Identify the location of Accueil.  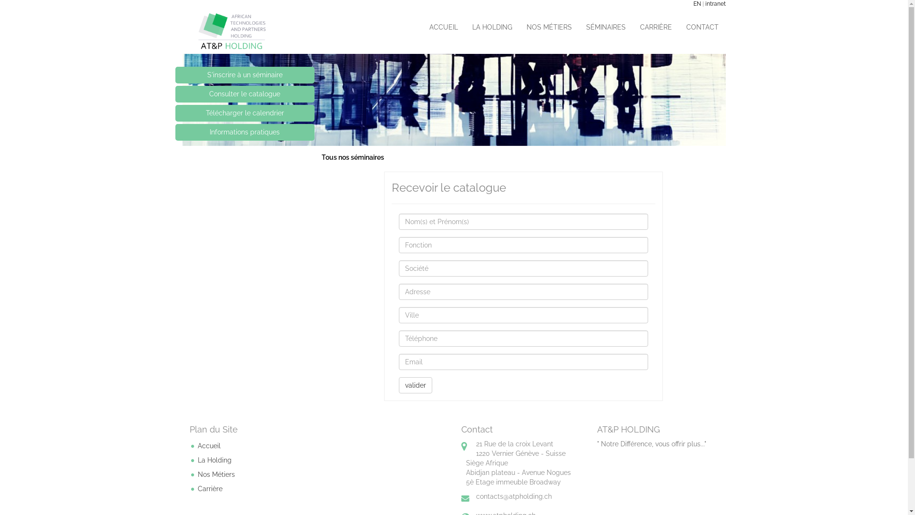
(209, 446).